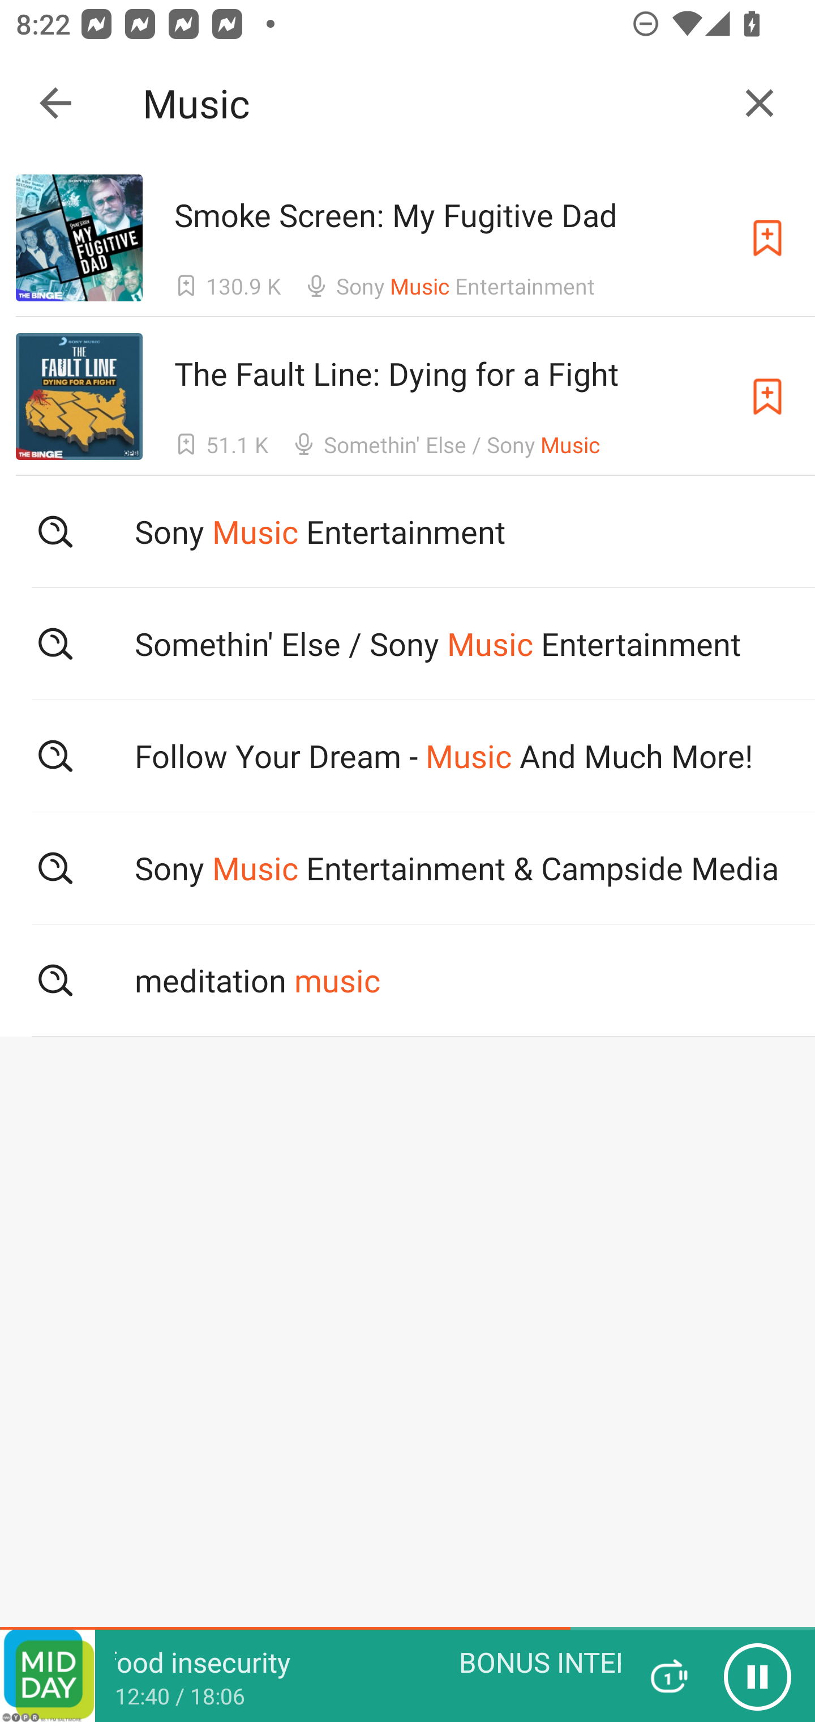 Image resolution: width=815 pixels, height=1722 pixels. What do you see at coordinates (407, 981) in the screenshot?
I see ` meditation music` at bounding box center [407, 981].